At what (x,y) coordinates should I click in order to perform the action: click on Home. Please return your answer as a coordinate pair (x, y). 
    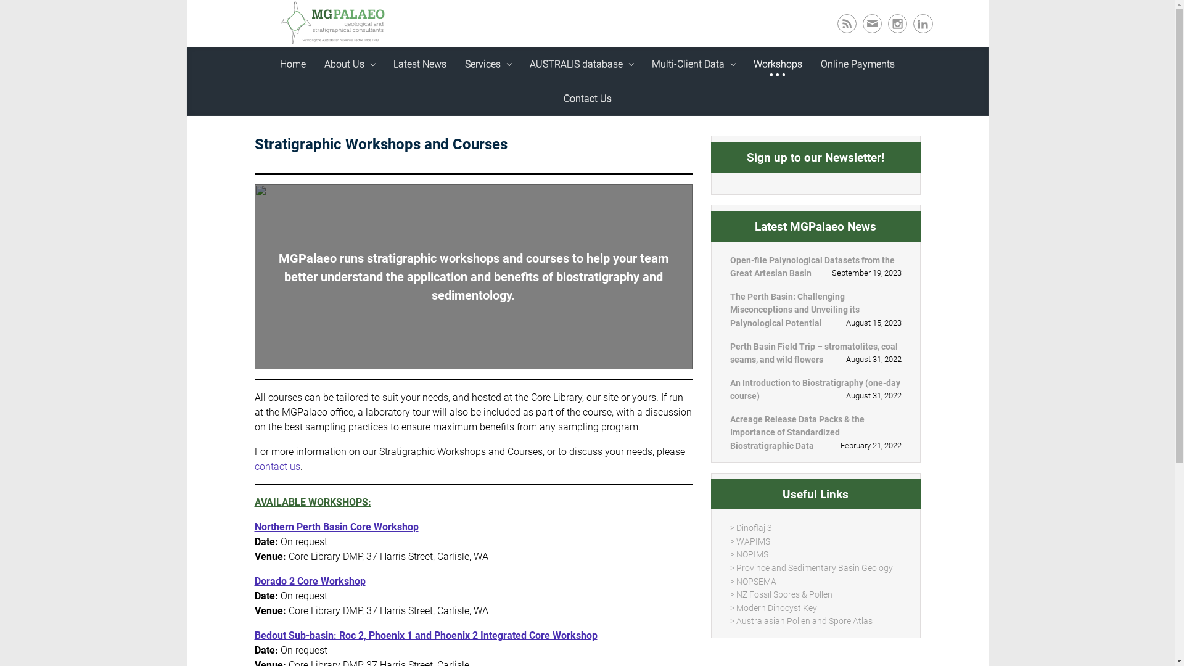
    Looking at the image, I should click on (260, 72).